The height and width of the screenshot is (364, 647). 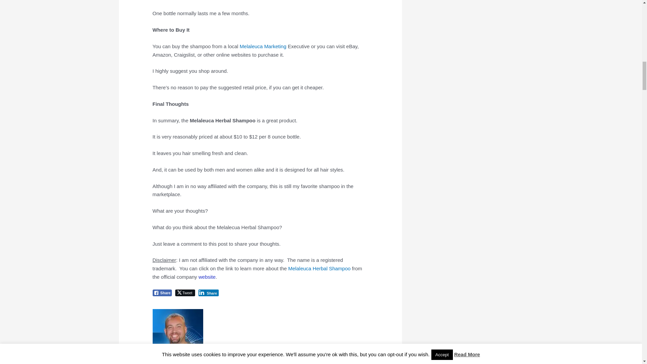 I want to click on Best Places to Advertise, so click(x=275, y=46).